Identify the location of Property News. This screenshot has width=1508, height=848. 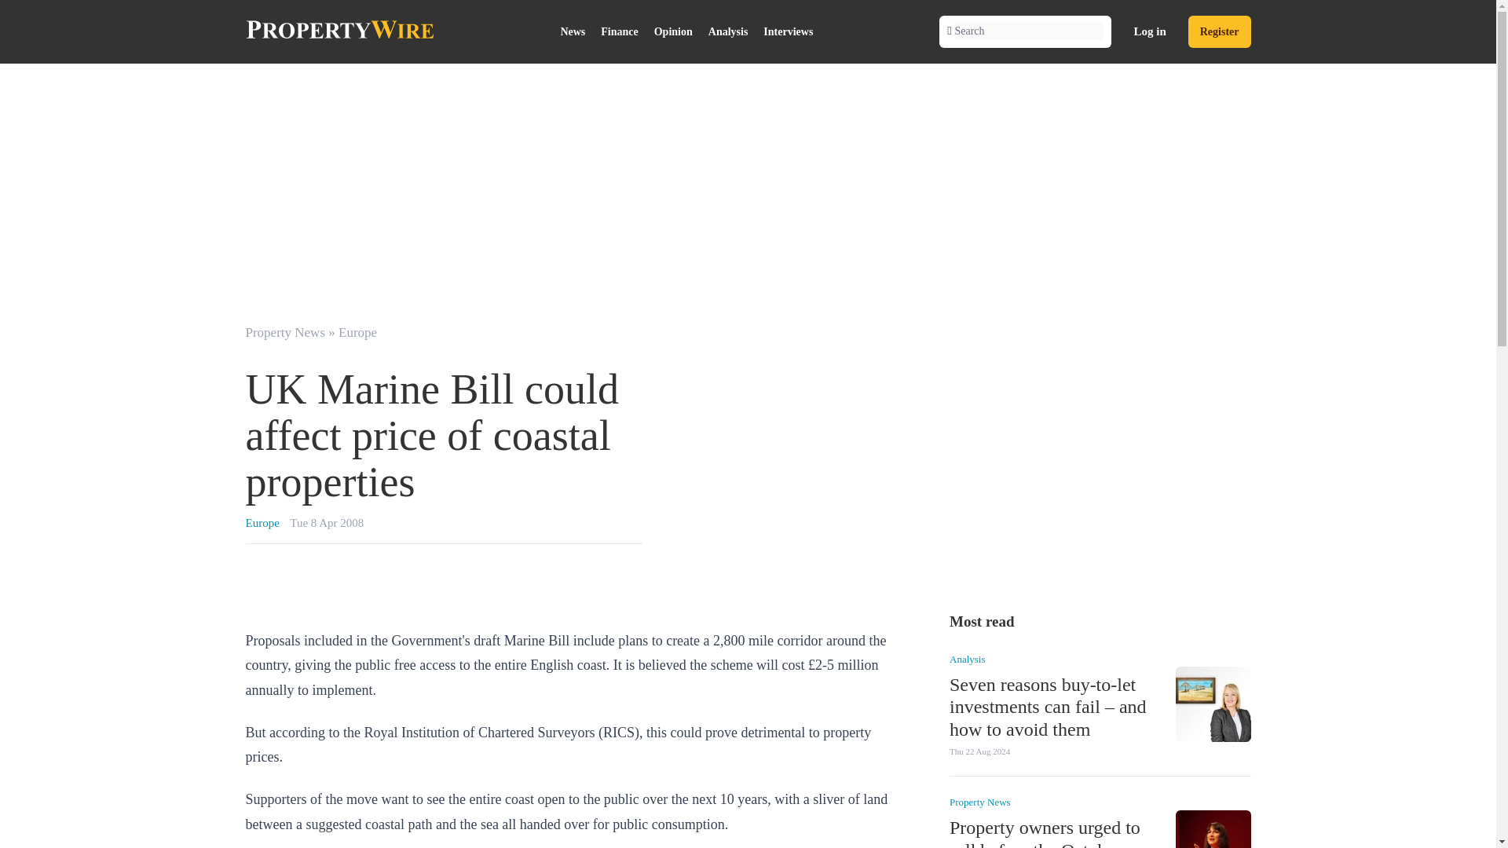
(979, 802).